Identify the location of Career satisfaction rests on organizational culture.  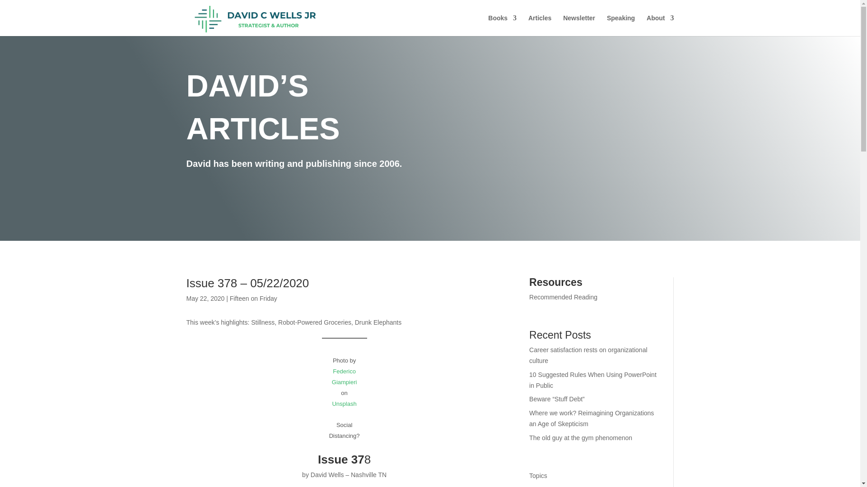
(588, 355).